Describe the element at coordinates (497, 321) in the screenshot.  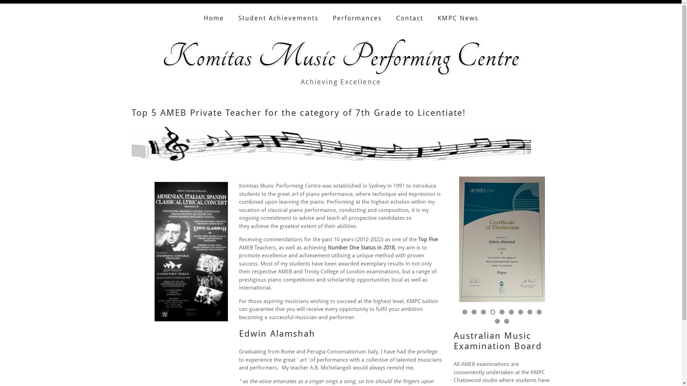
I see `10` at that location.